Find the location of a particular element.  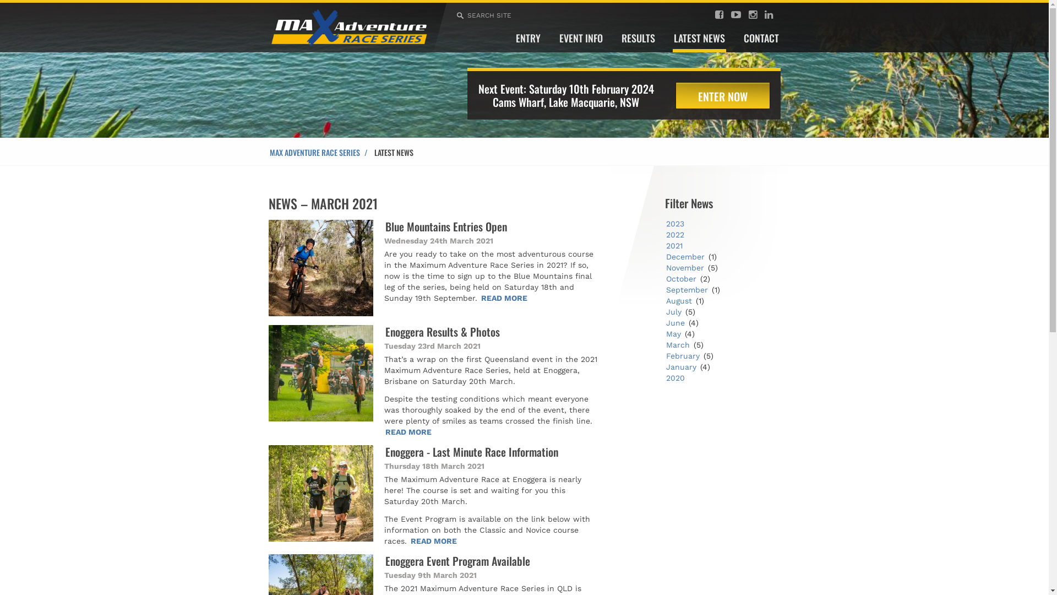

ENTER NOW is located at coordinates (723, 96).